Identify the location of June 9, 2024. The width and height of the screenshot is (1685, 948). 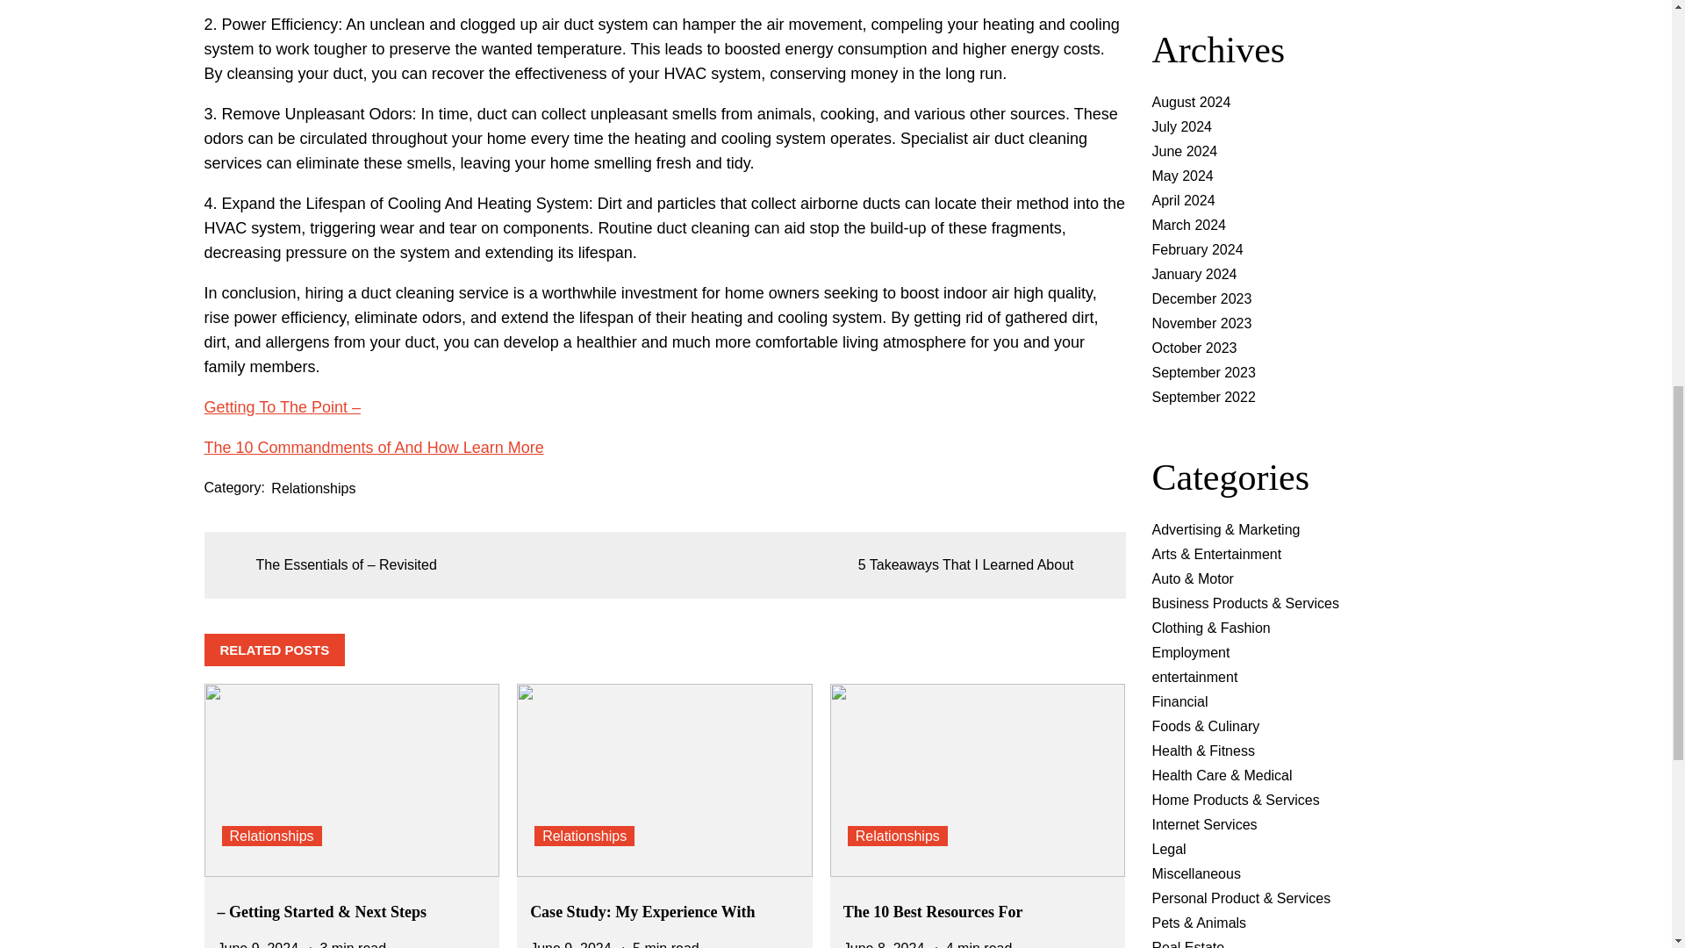
(570, 944).